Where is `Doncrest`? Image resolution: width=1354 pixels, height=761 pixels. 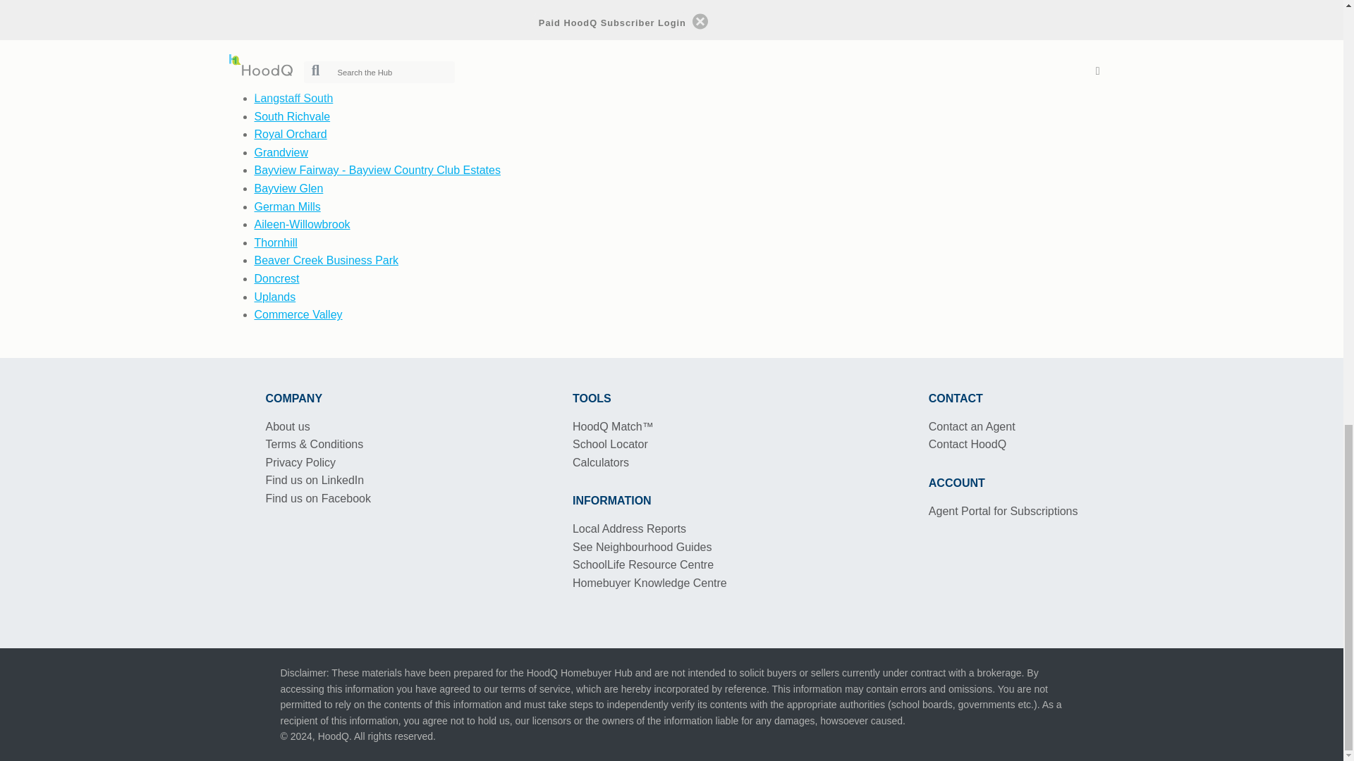
Doncrest is located at coordinates (276, 278).